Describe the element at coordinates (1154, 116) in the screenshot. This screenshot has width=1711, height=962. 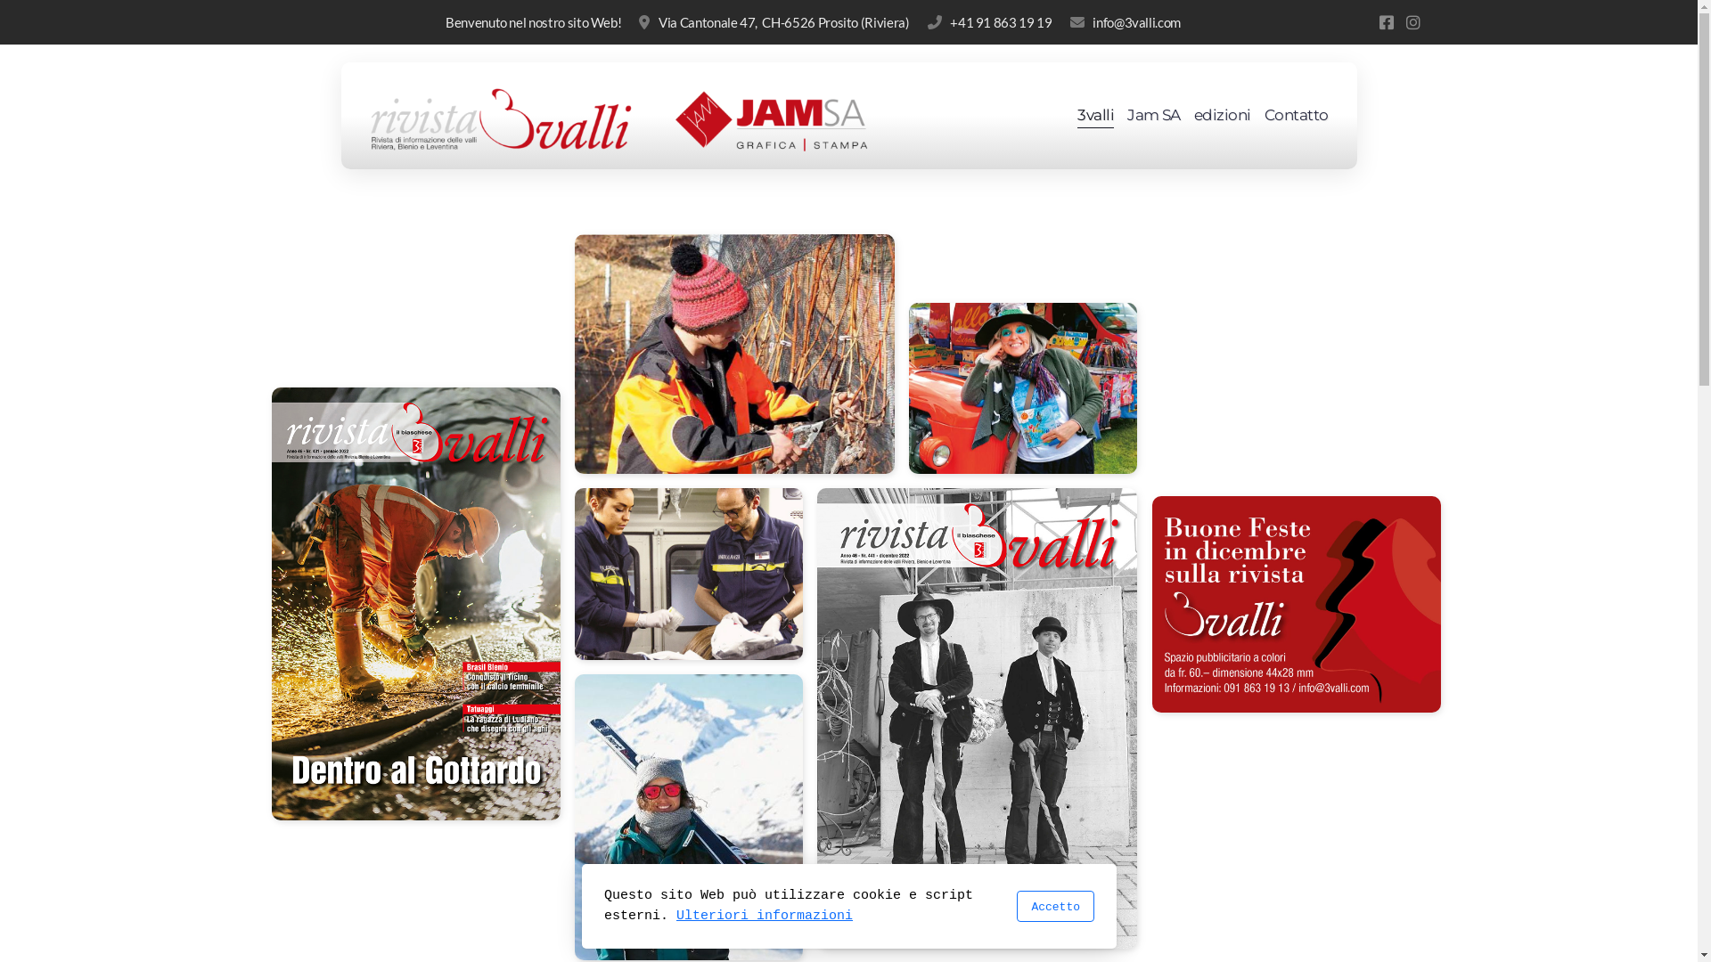
I see `Jam SA` at that location.